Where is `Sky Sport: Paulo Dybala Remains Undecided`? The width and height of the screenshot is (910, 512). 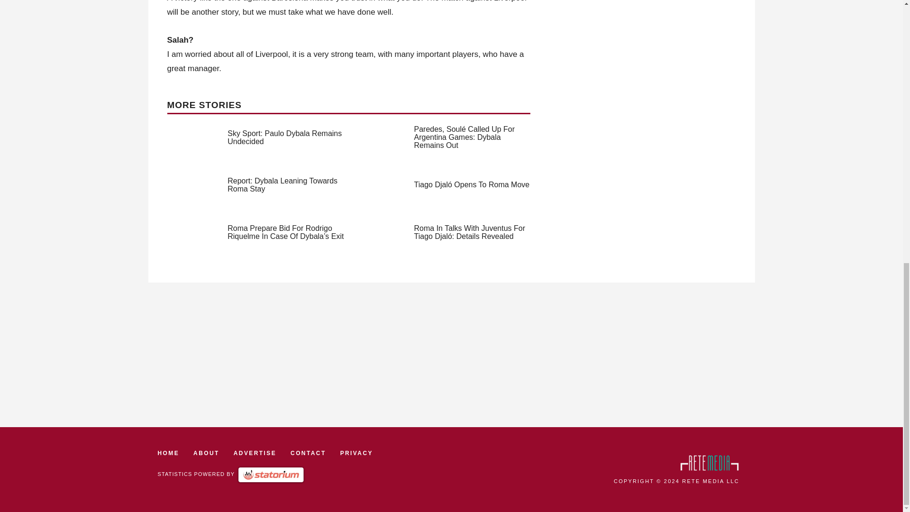 Sky Sport: Paulo Dybala Remains Undecided is located at coordinates (284, 137).